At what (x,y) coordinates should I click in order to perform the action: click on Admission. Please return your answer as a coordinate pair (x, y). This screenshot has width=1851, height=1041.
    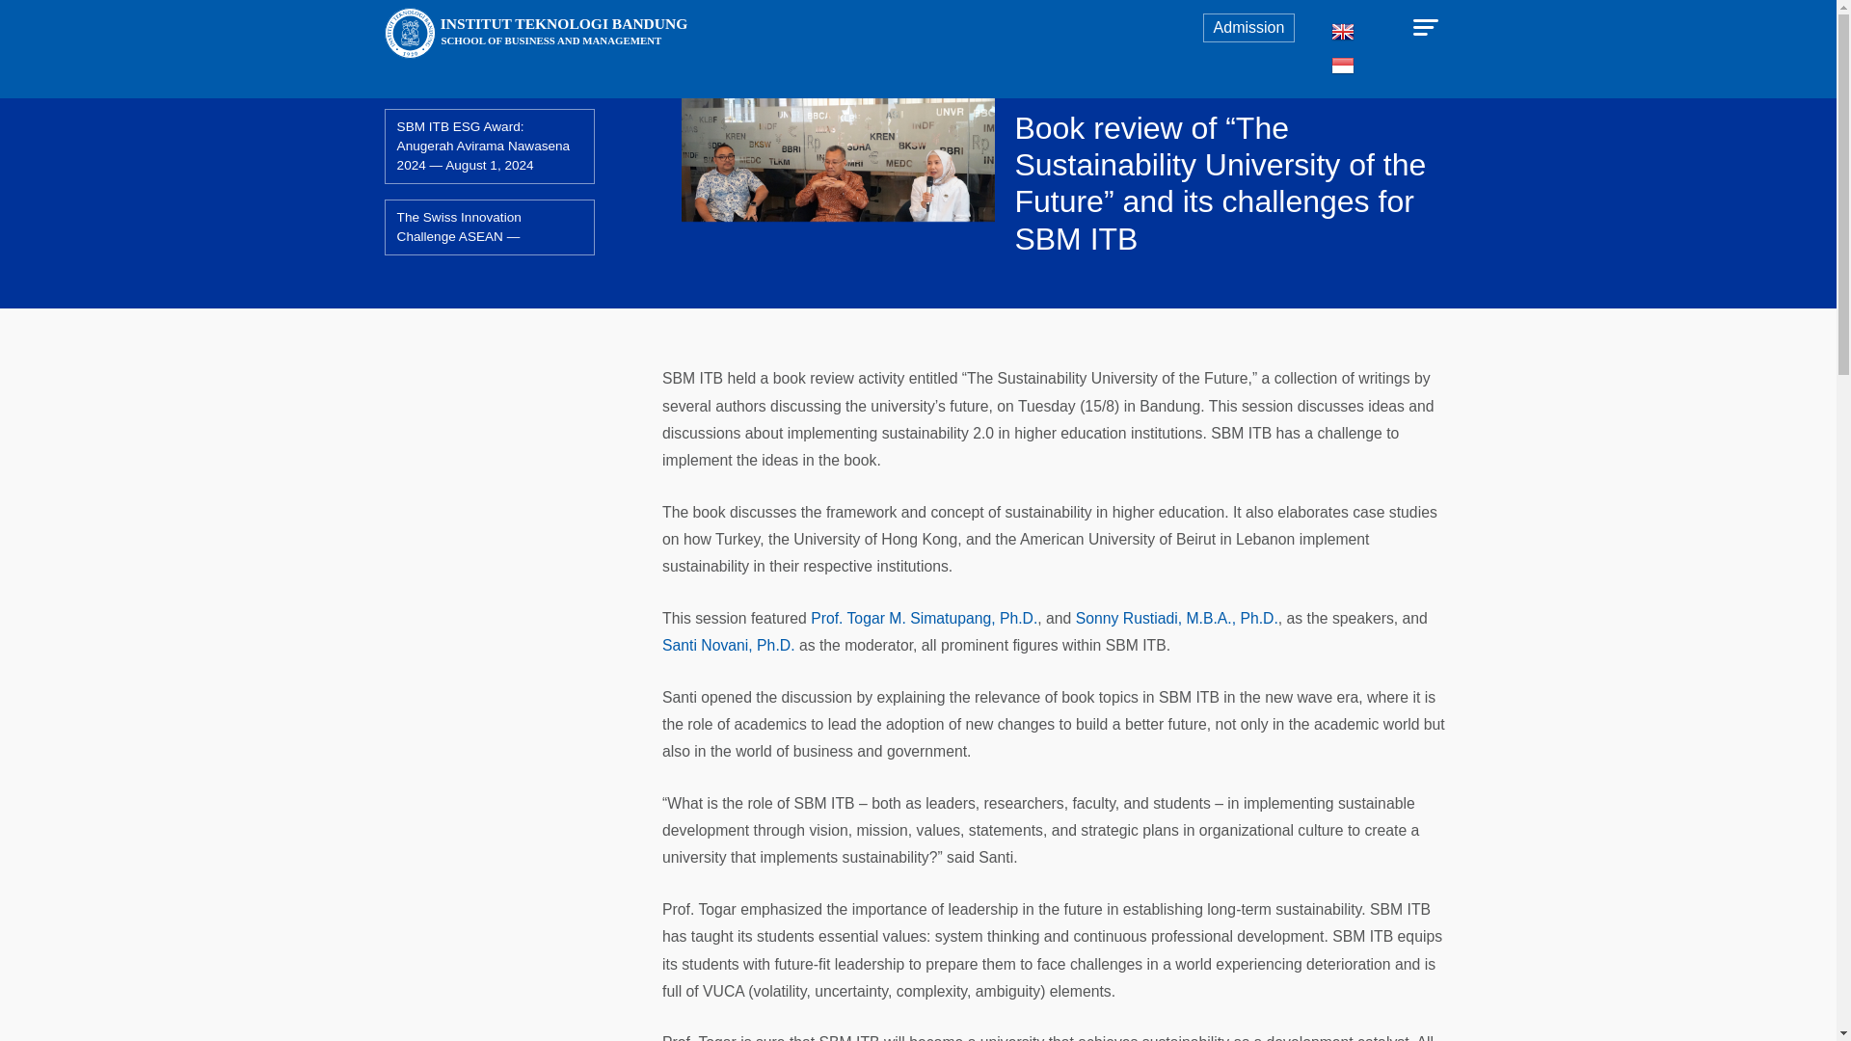
    Looking at the image, I should click on (1249, 28).